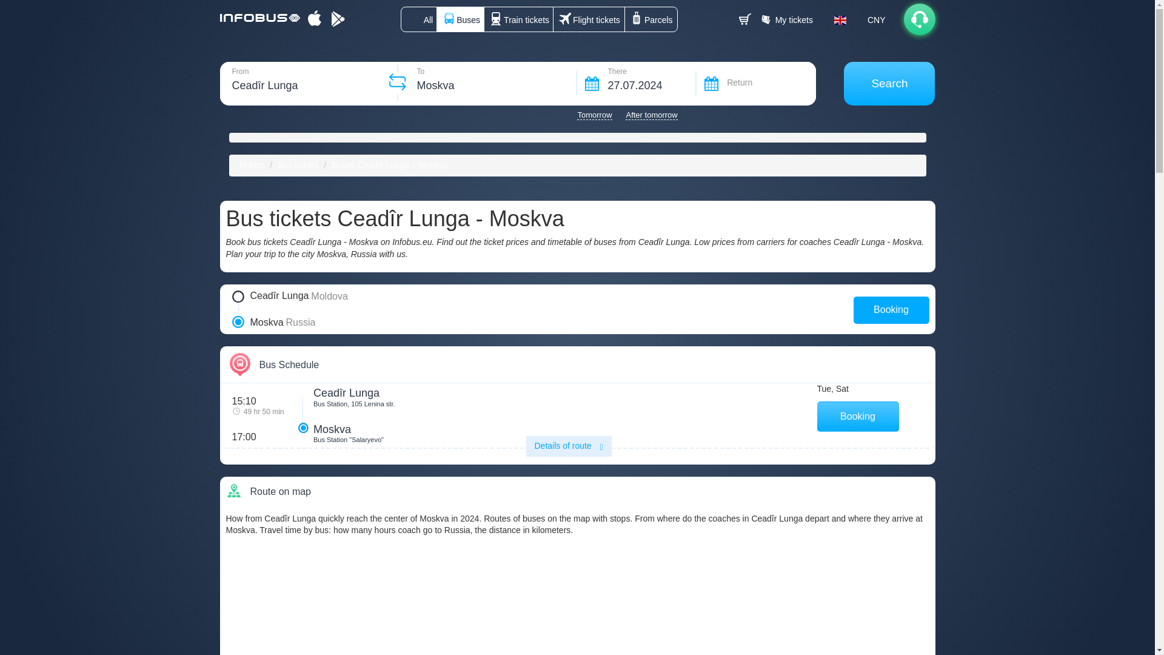  What do you see at coordinates (337, 19) in the screenshot?
I see `Google Play` at bounding box center [337, 19].